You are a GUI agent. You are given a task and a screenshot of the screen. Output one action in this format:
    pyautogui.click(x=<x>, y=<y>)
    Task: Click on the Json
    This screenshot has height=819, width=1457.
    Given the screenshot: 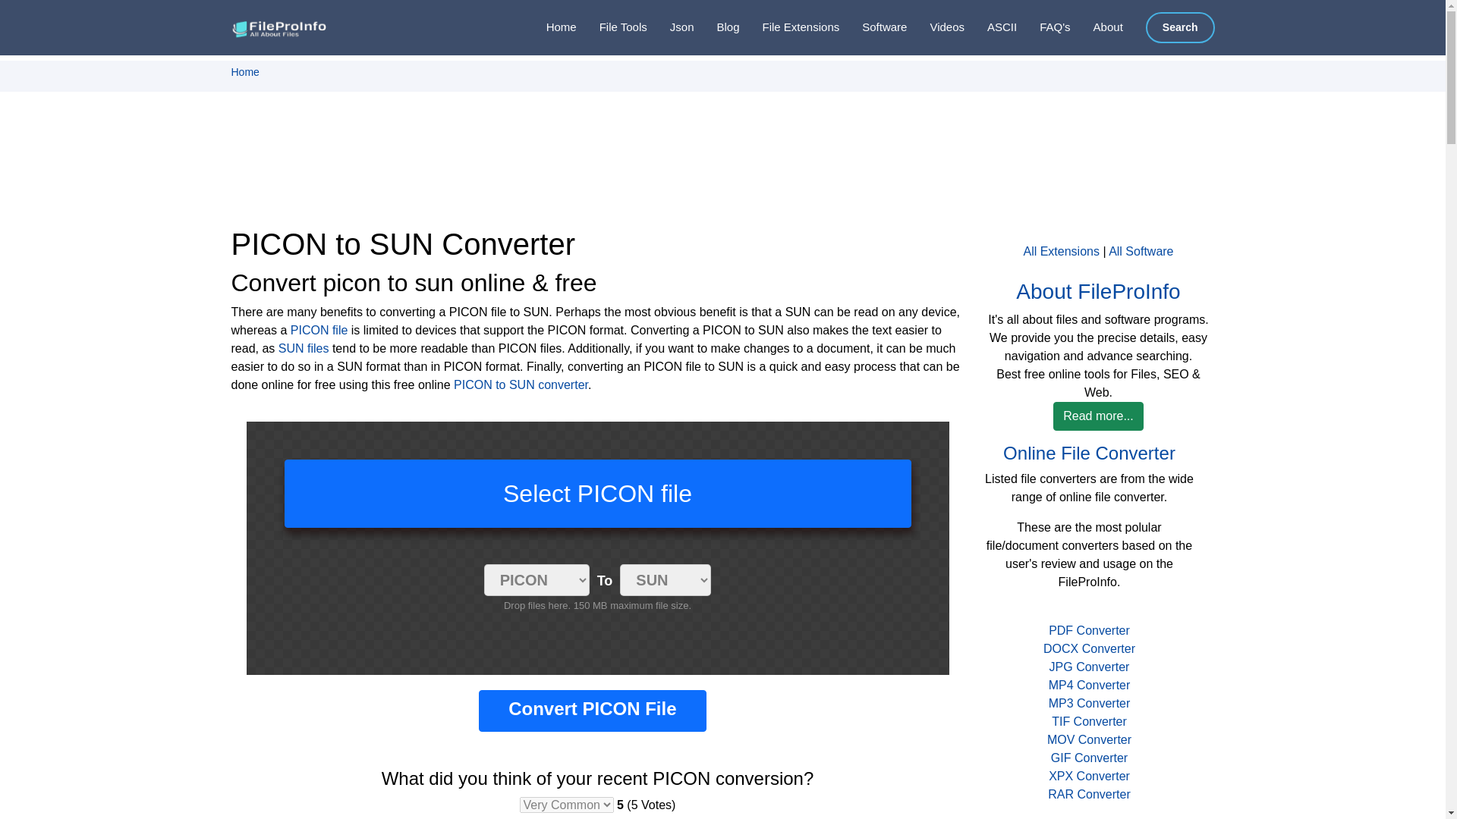 What is the action you would take?
    pyautogui.click(x=671, y=27)
    